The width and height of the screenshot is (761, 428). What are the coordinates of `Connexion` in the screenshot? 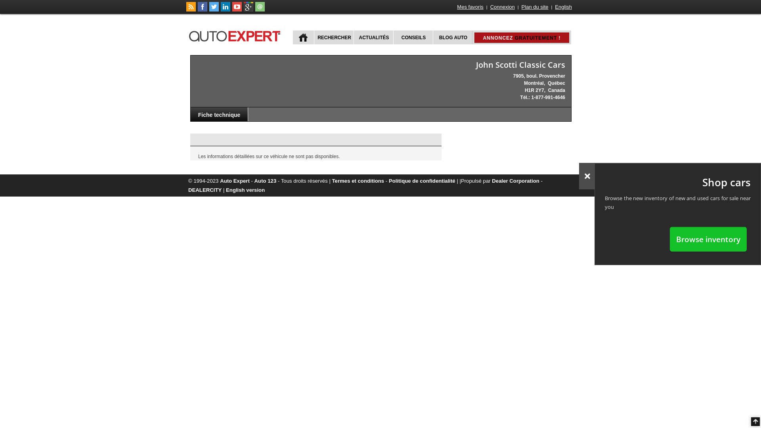 It's located at (503, 7).